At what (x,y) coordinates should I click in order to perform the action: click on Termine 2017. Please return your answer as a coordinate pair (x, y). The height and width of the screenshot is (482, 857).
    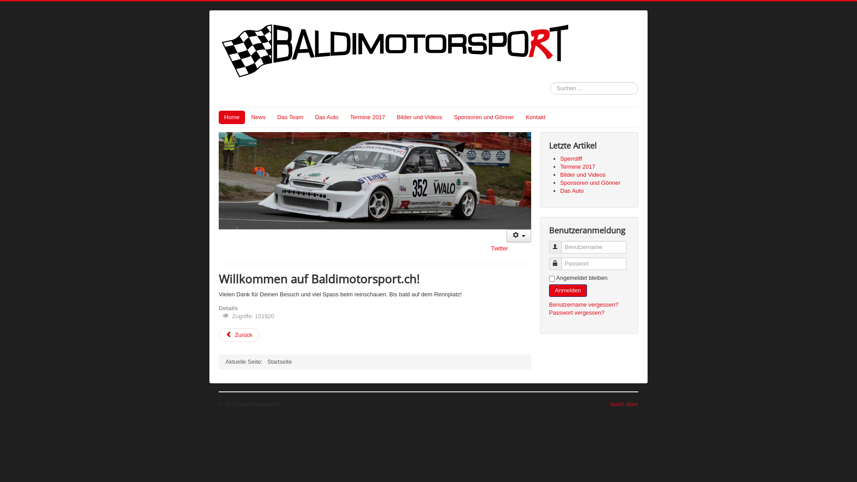
    Looking at the image, I should click on (578, 167).